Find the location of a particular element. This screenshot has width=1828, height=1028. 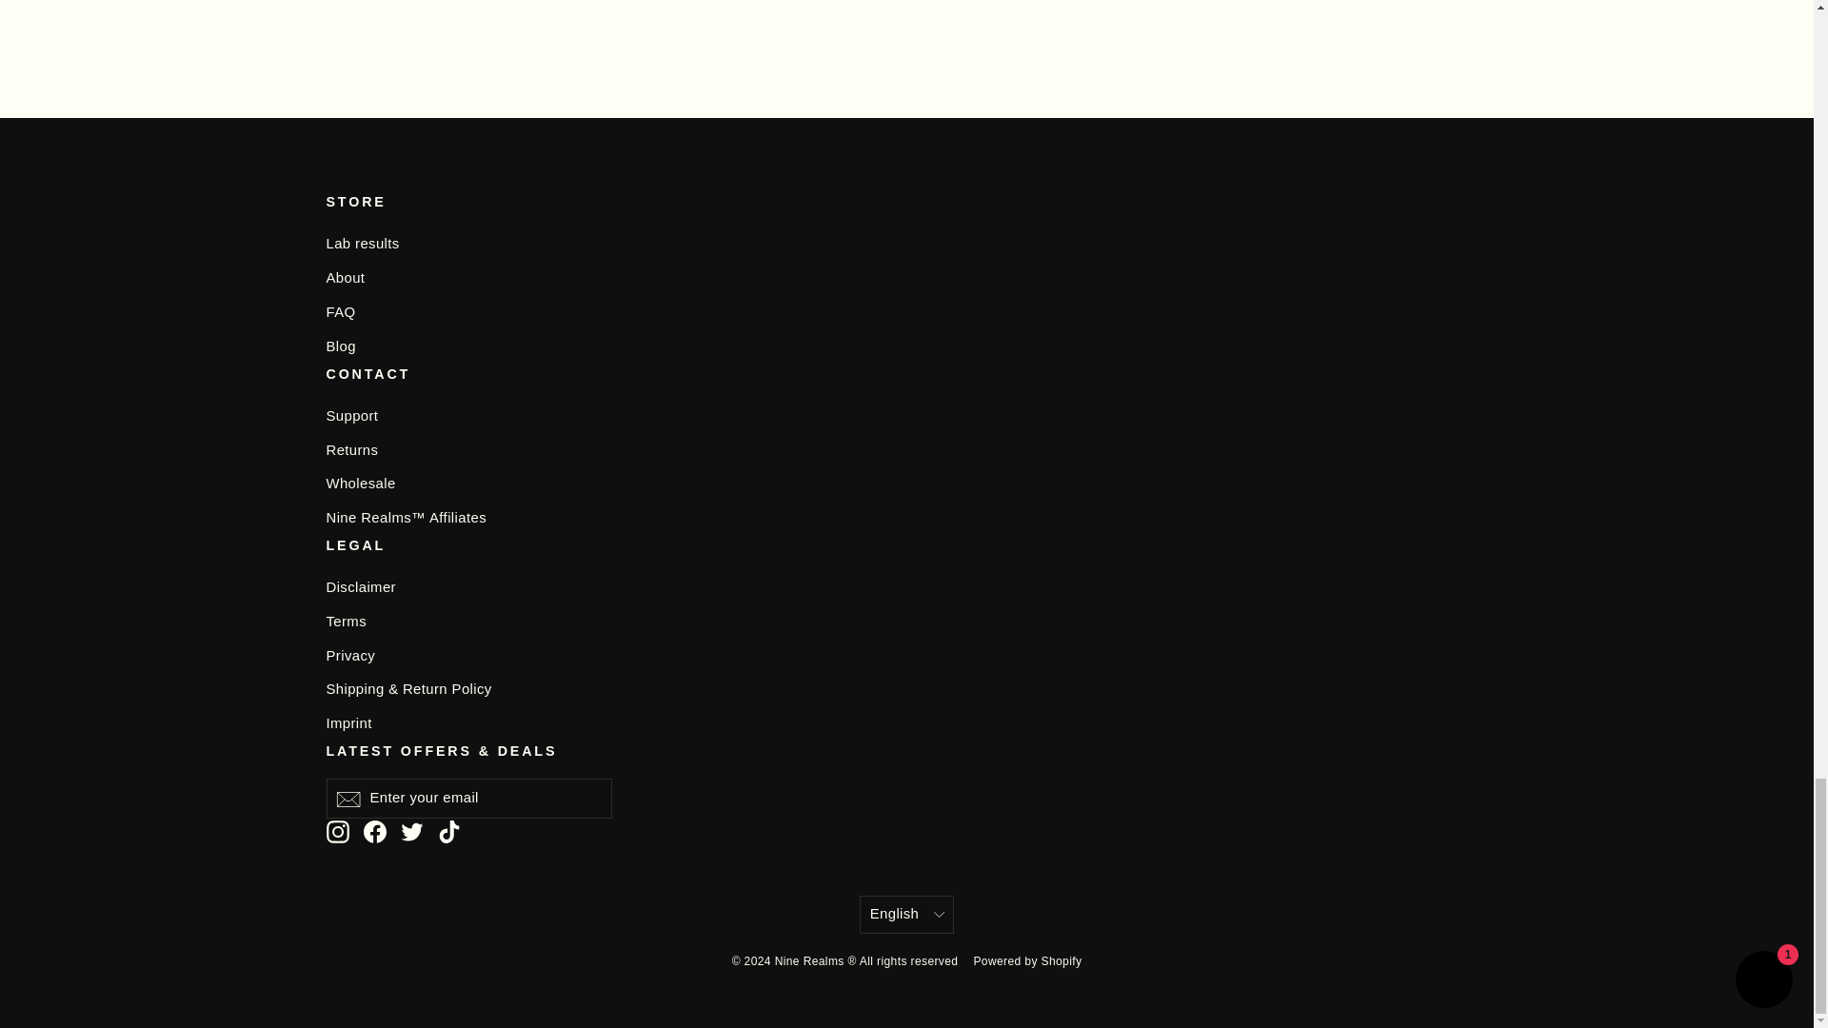

Nine Realms on TikTok is located at coordinates (449, 830).